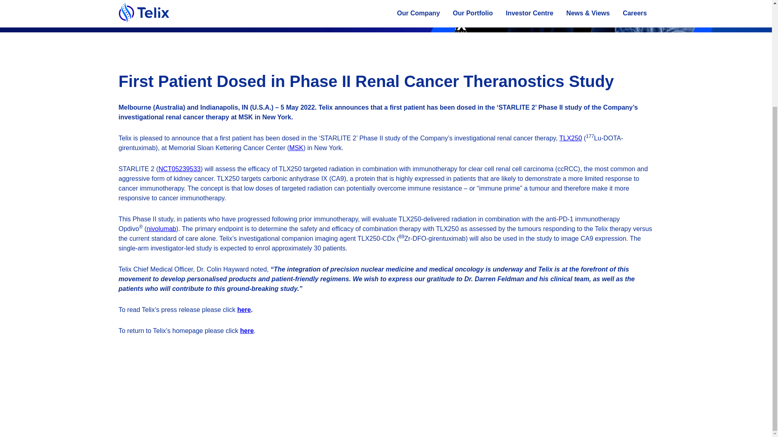 Image resolution: width=778 pixels, height=437 pixels. What do you see at coordinates (161, 229) in the screenshot?
I see `nivolumab` at bounding box center [161, 229].